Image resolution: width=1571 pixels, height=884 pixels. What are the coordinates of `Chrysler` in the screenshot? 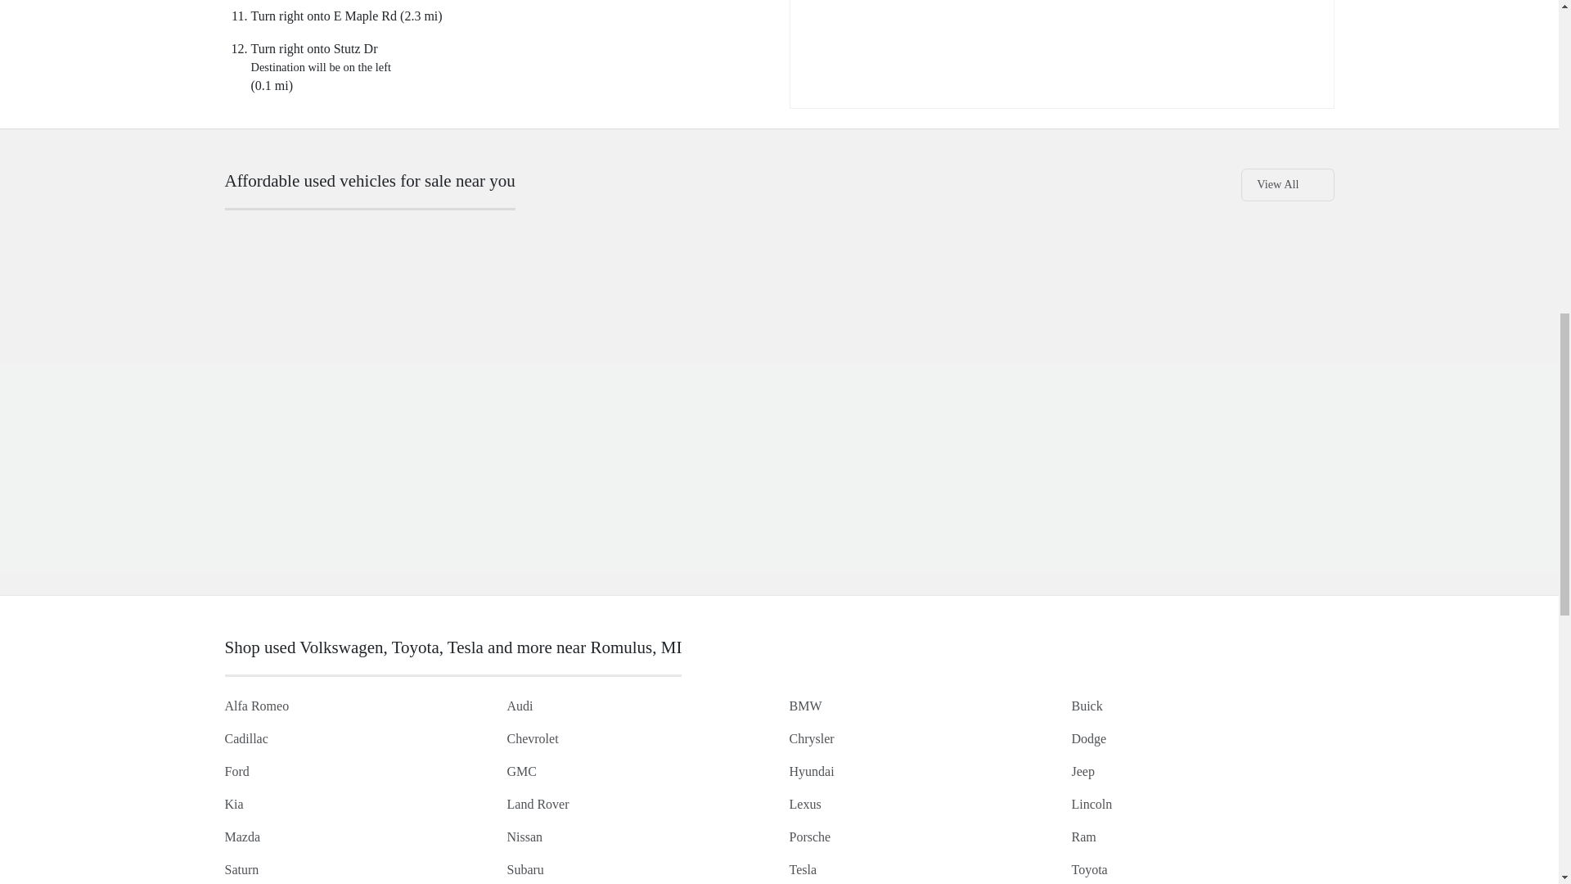 It's located at (811, 738).